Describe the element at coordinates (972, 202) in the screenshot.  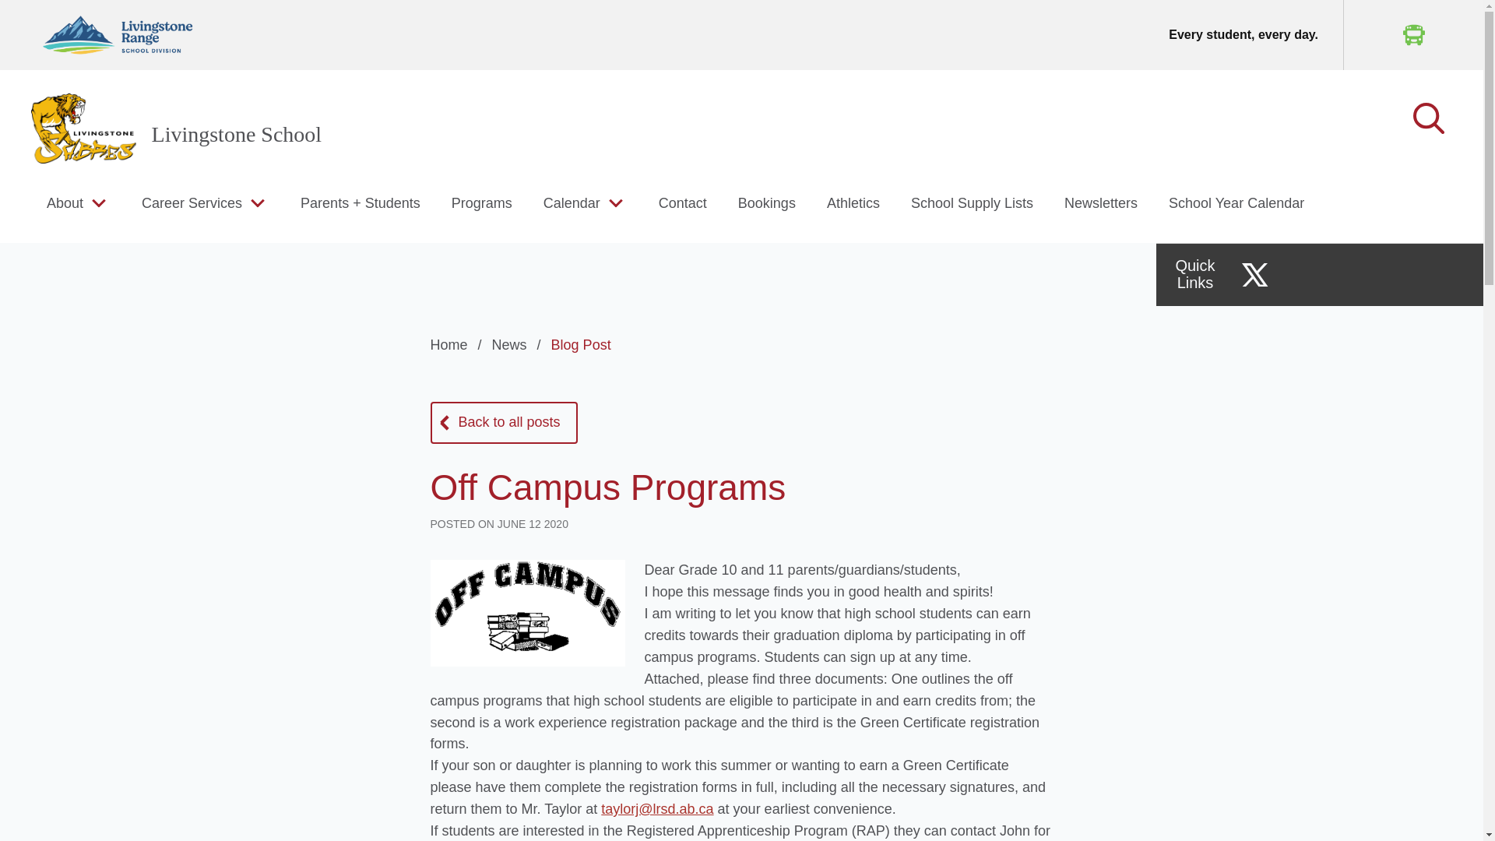
I see `School Supply Lists` at that location.